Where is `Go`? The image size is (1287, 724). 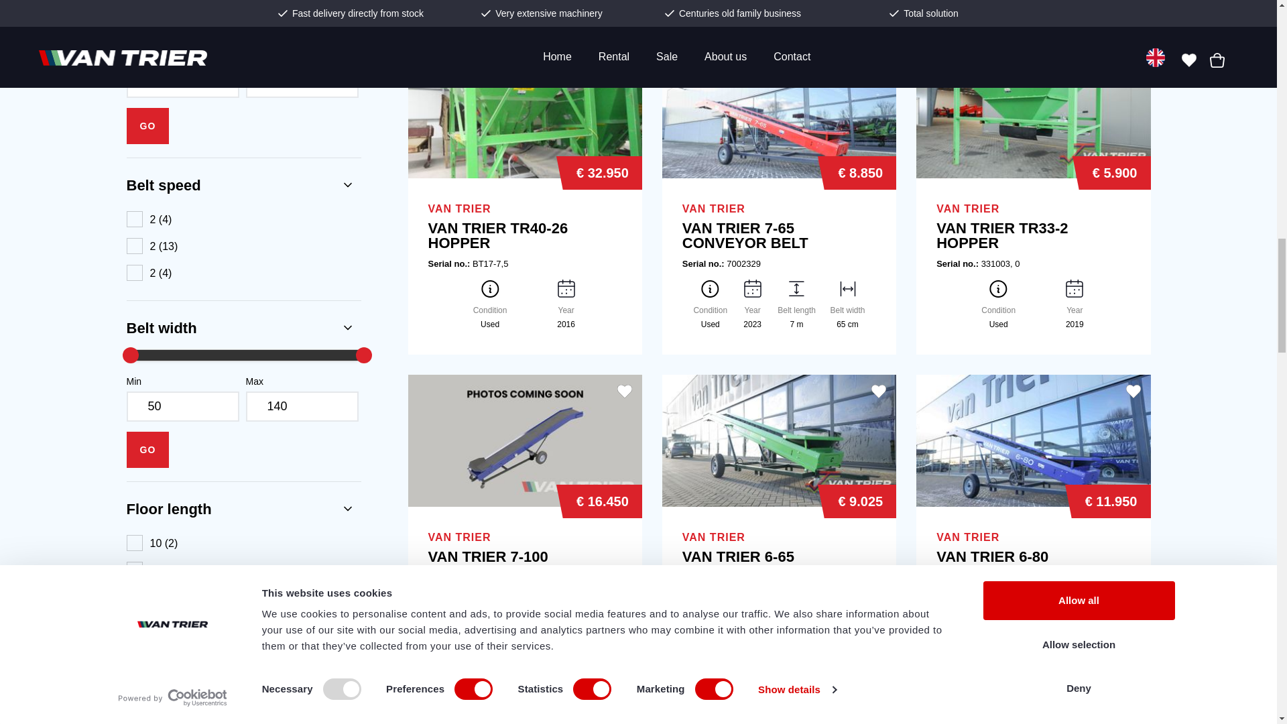 Go is located at coordinates (147, 125).